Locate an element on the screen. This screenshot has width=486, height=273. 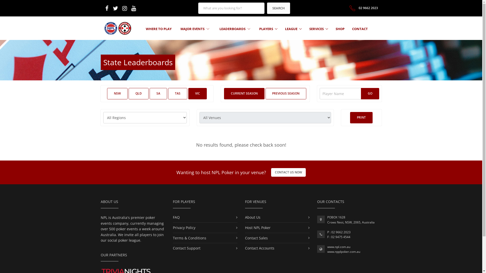
Host NPL Poker is located at coordinates (258, 227).